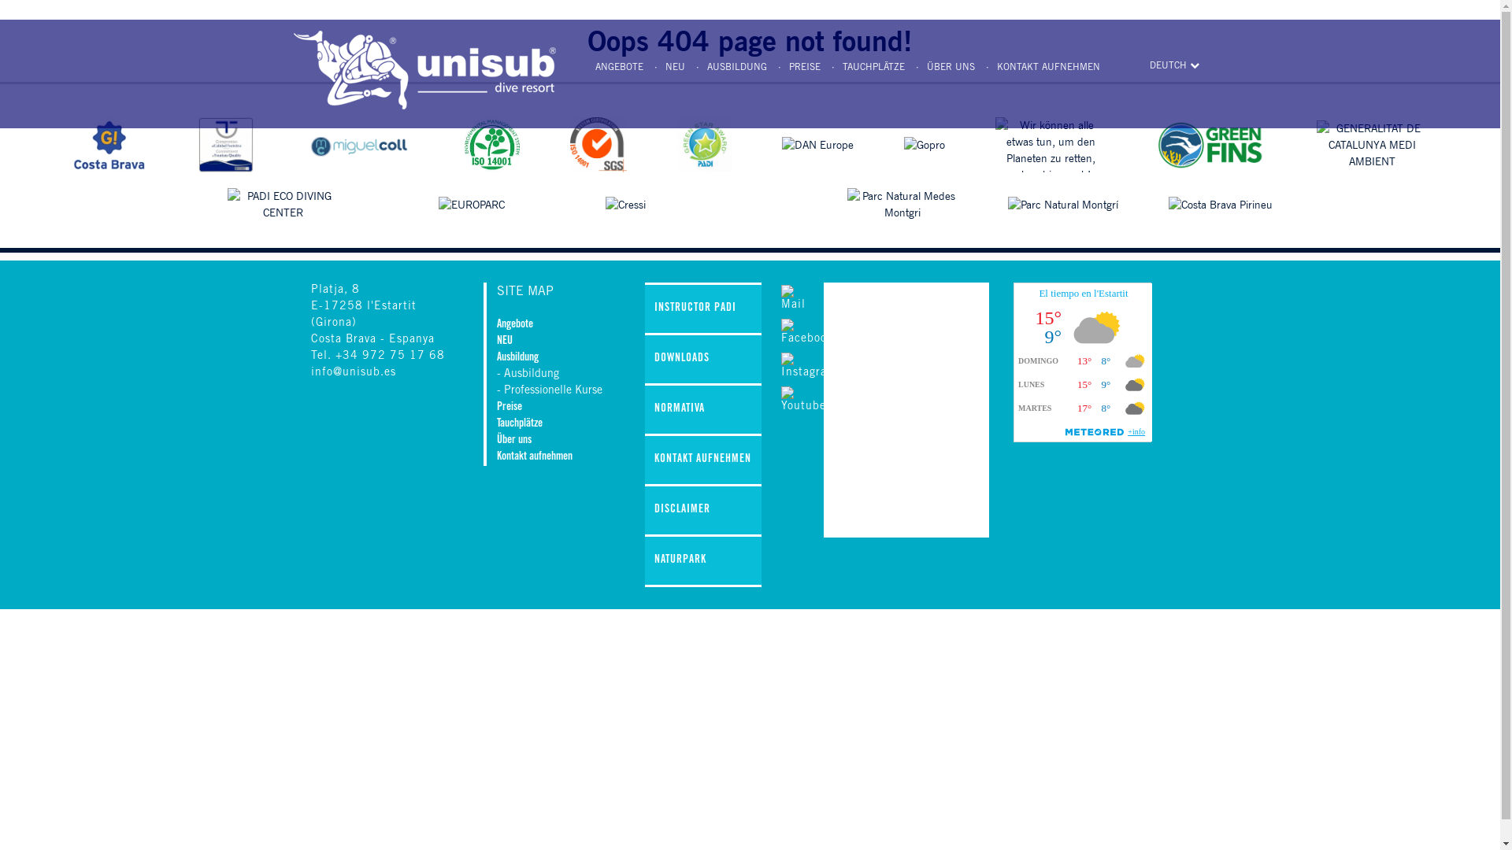 This screenshot has width=1512, height=850. Describe the element at coordinates (817, 145) in the screenshot. I see `DAN Europe` at that location.